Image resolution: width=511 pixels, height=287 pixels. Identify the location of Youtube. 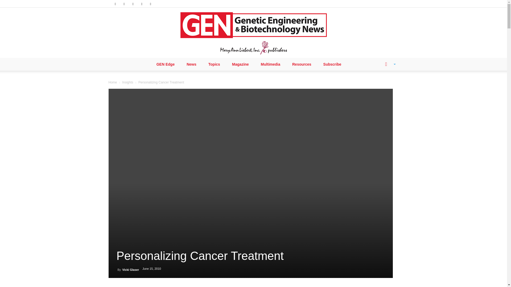
(151, 4).